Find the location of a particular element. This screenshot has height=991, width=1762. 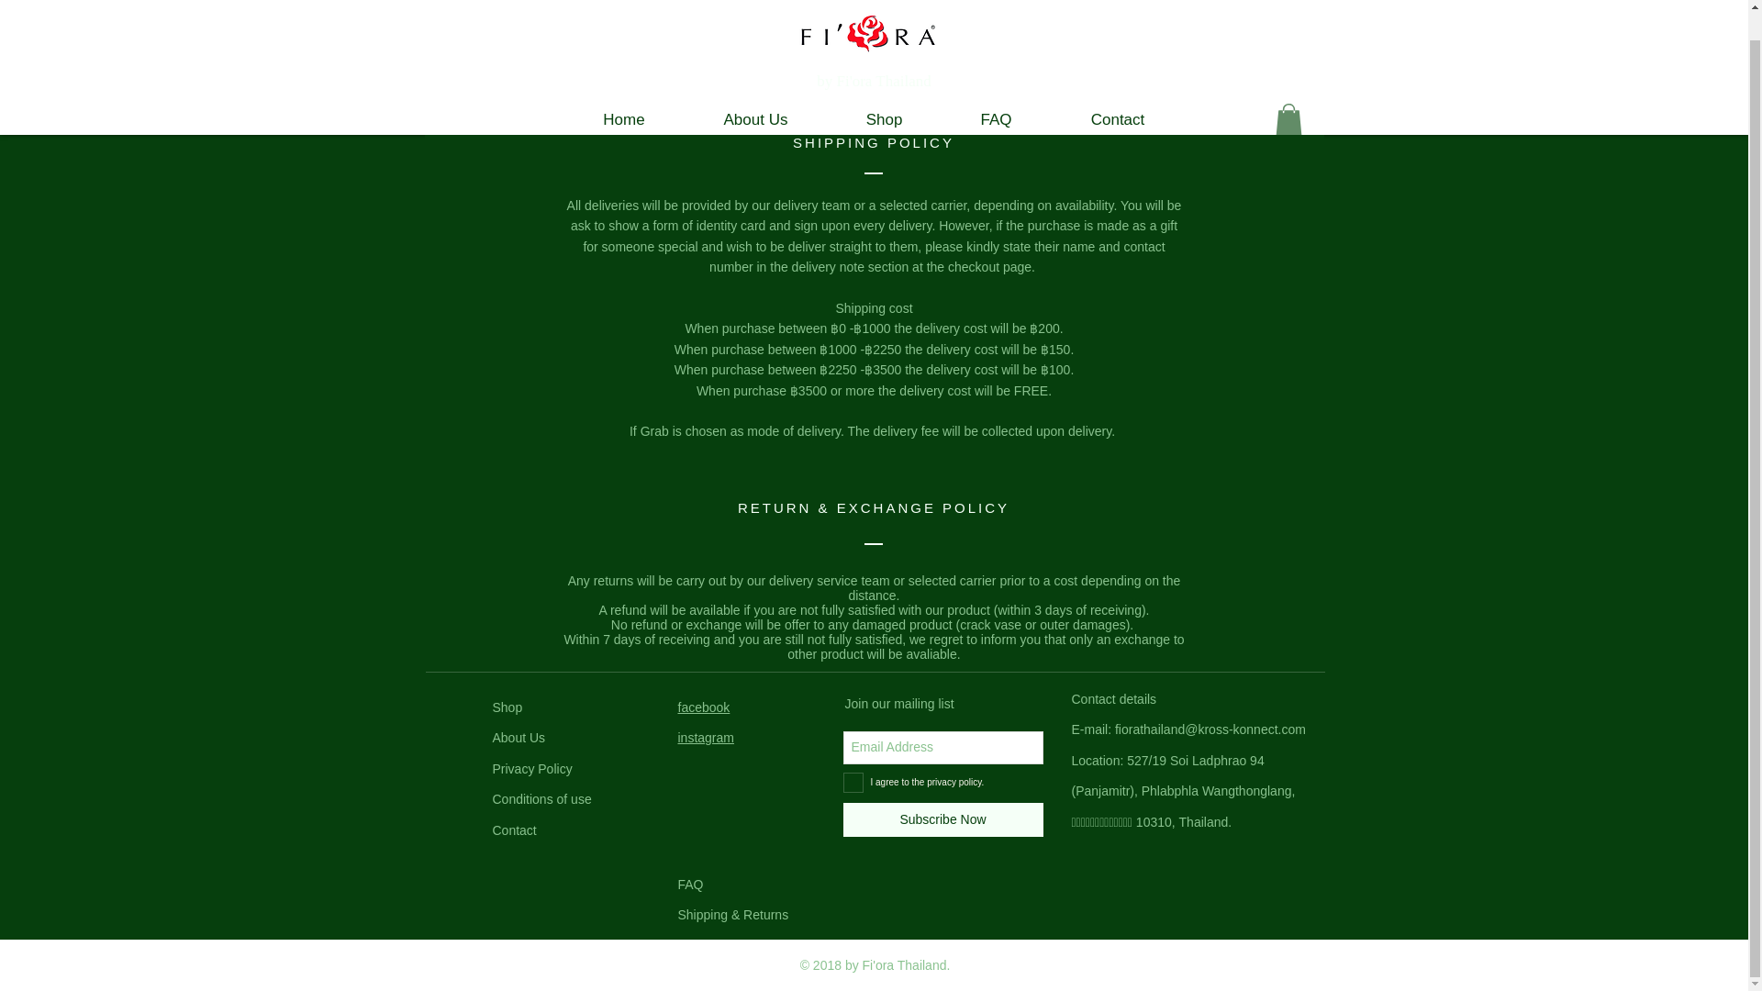

About Us is located at coordinates (518, 738).